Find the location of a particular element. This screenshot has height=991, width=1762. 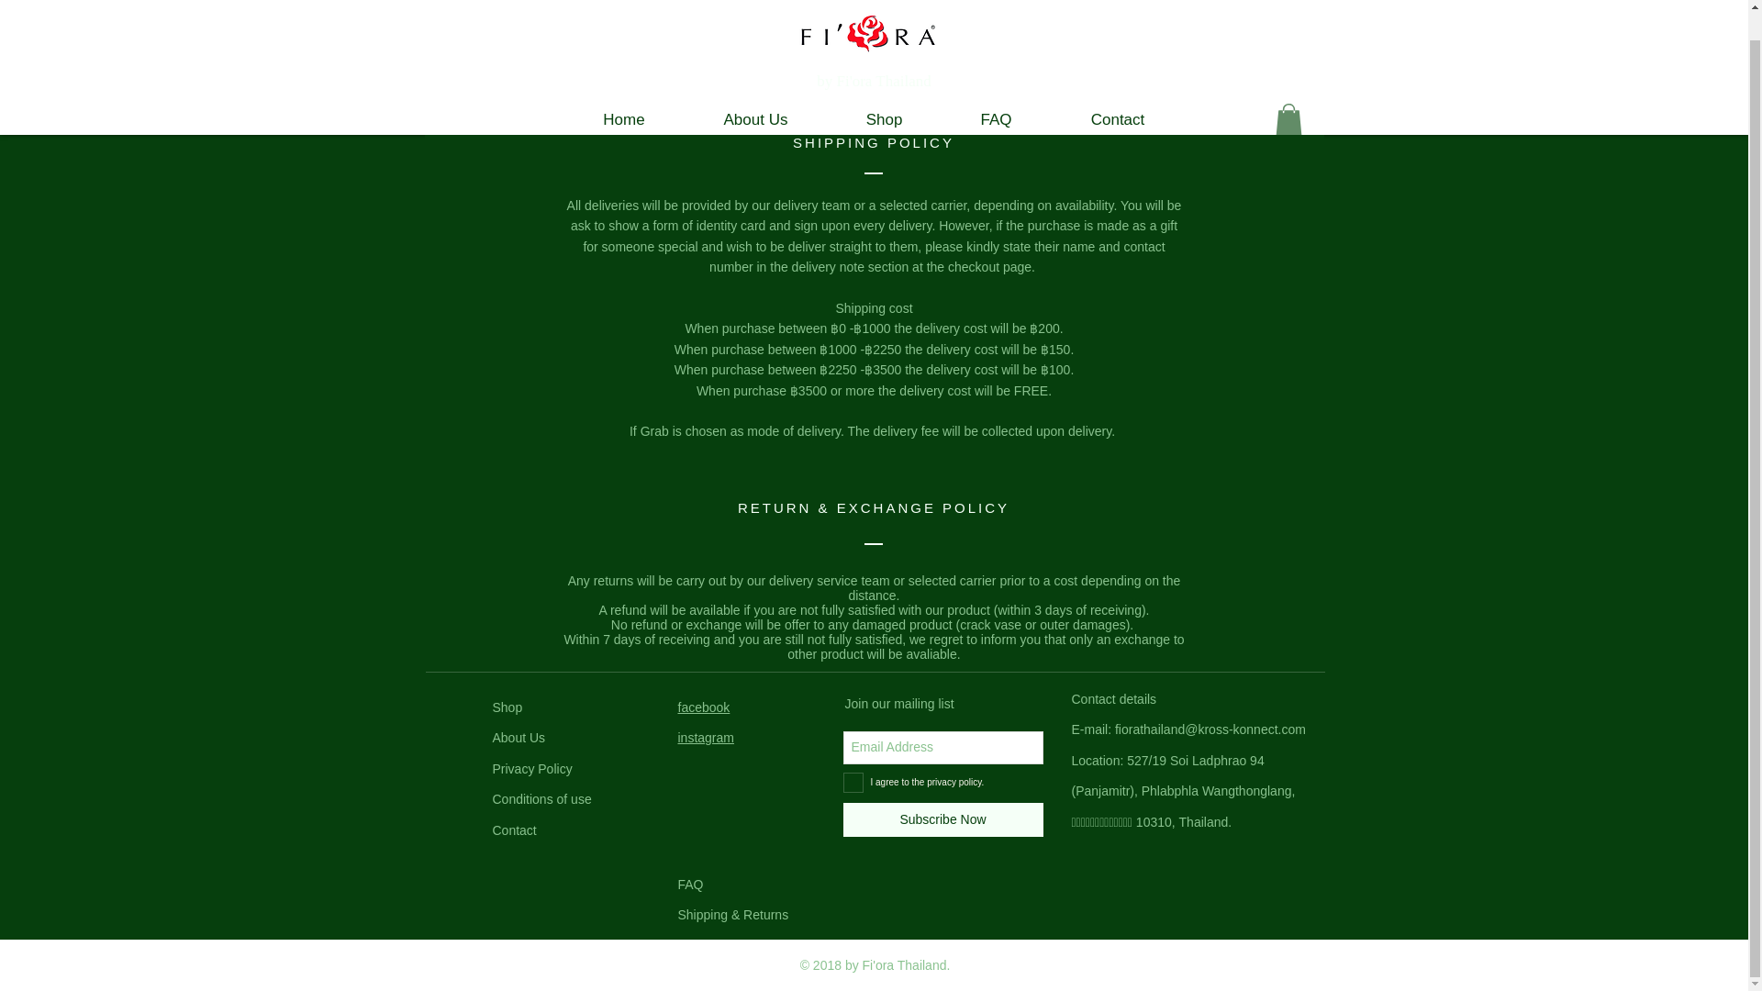

About Us is located at coordinates (518, 738).